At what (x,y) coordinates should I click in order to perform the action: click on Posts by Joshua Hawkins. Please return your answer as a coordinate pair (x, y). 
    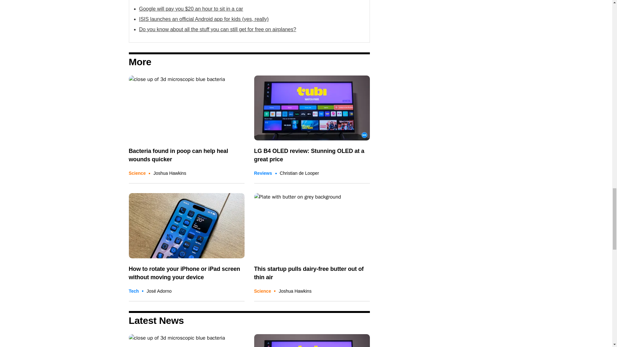
    Looking at the image, I should click on (295, 291).